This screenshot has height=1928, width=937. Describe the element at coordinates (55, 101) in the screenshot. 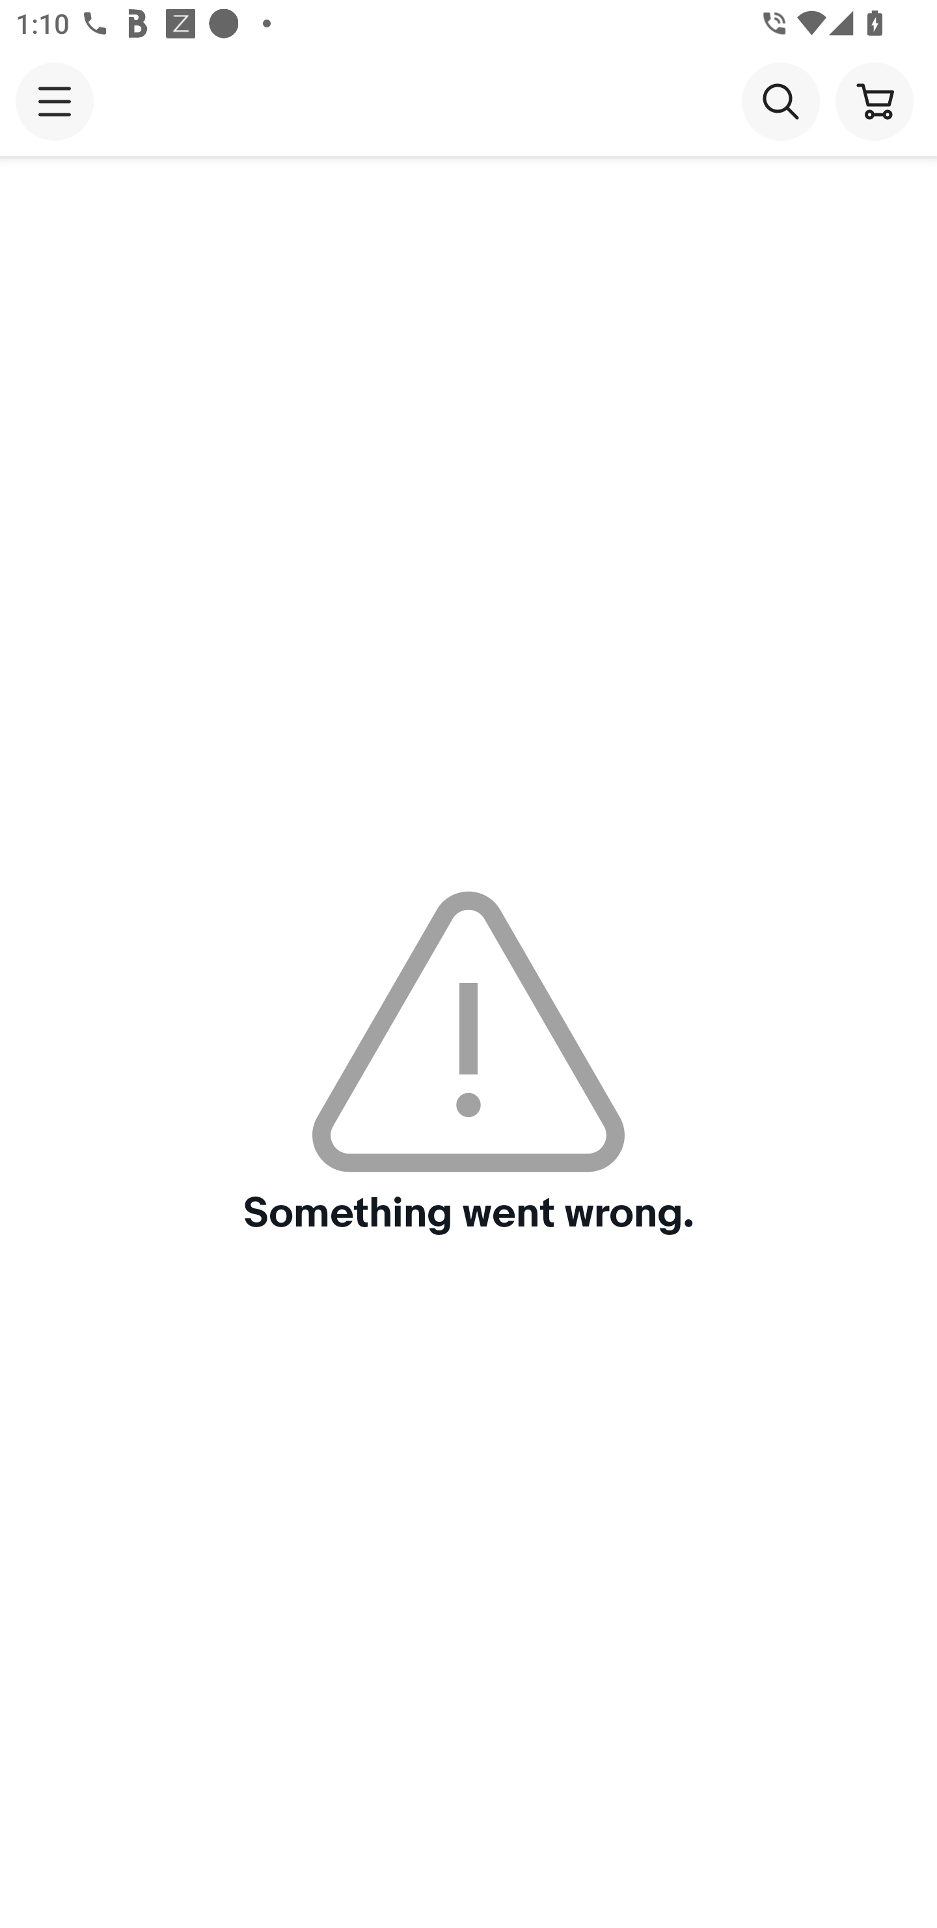

I see `Main navigation, open` at that location.